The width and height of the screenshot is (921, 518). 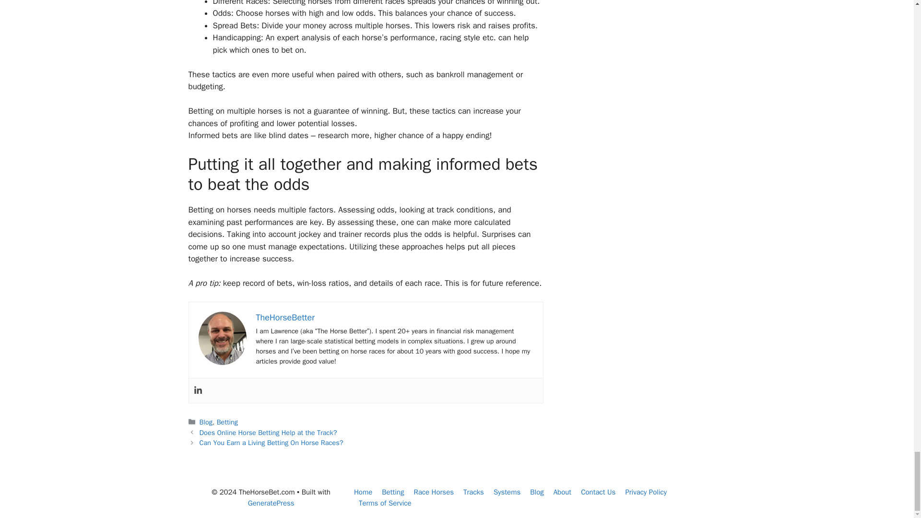 I want to click on Does Online Horse Betting Help at the Track?, so click(x=268, y=433).